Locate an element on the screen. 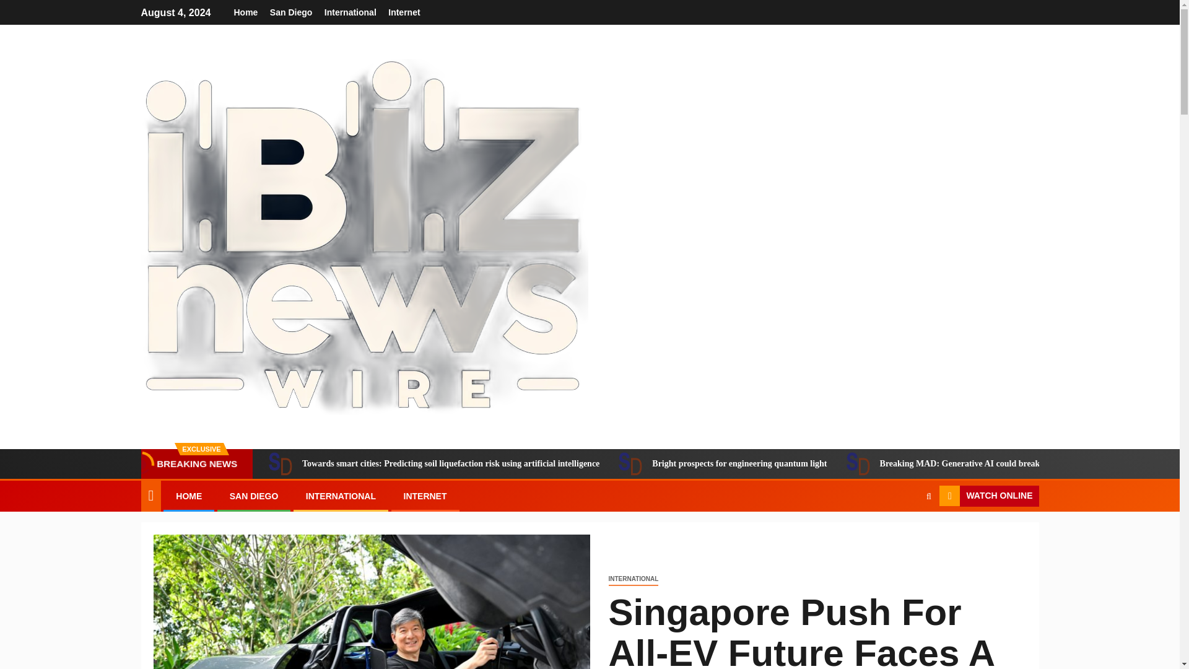  Bright prospects for engineering quantum light is located at coordinates (722, 463).